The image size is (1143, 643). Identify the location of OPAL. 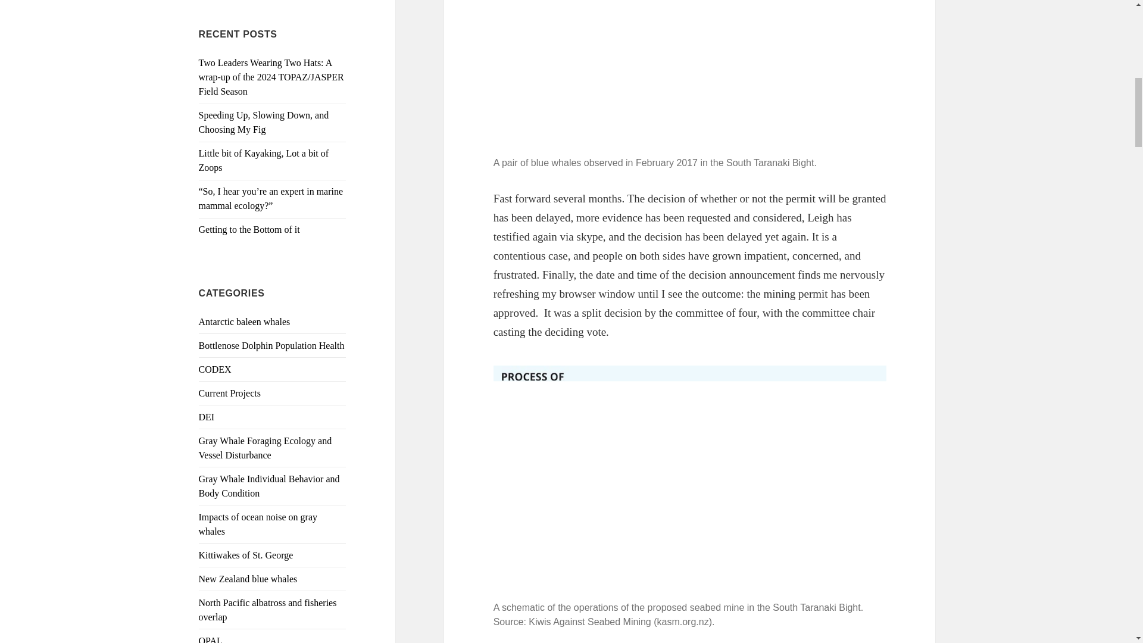
(211, 639).